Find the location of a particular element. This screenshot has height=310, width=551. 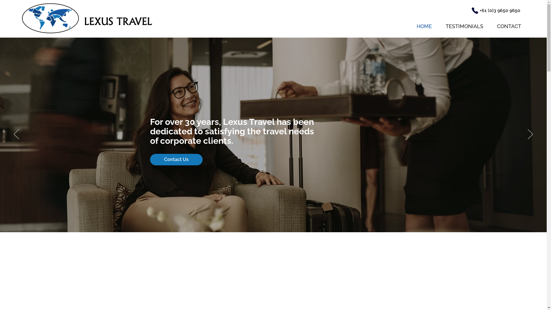

TESTIMONIALS is located at coordinates (460, 26).